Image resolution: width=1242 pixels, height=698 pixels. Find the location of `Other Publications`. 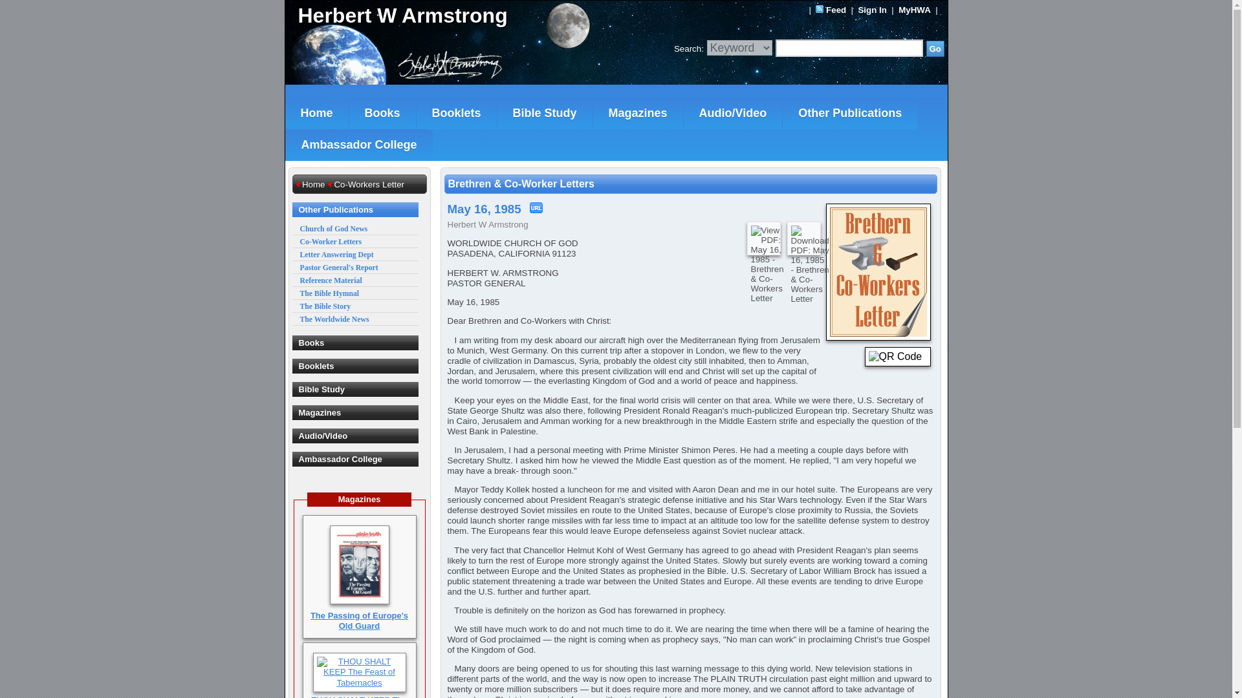

Other Publications is located at coordinates (850, 113).